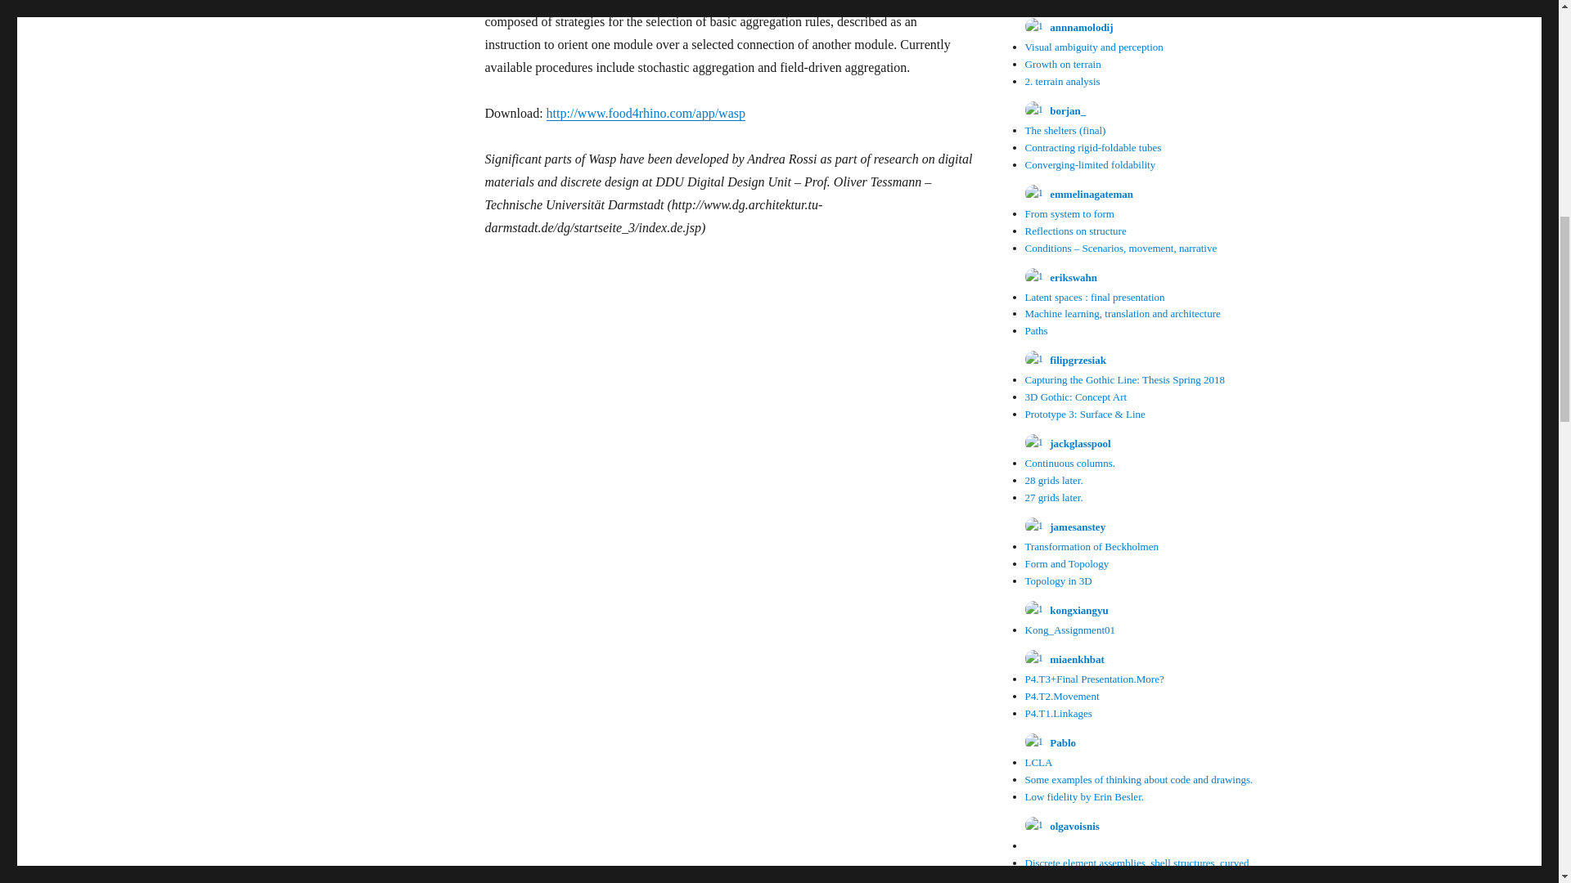 The width and height of the screenshot is (1571, 883). What do you see at coordinates (1093, 46) in the screenshot?
I see `Visual ambiguity and perception` at bounding box center [1093, 46].